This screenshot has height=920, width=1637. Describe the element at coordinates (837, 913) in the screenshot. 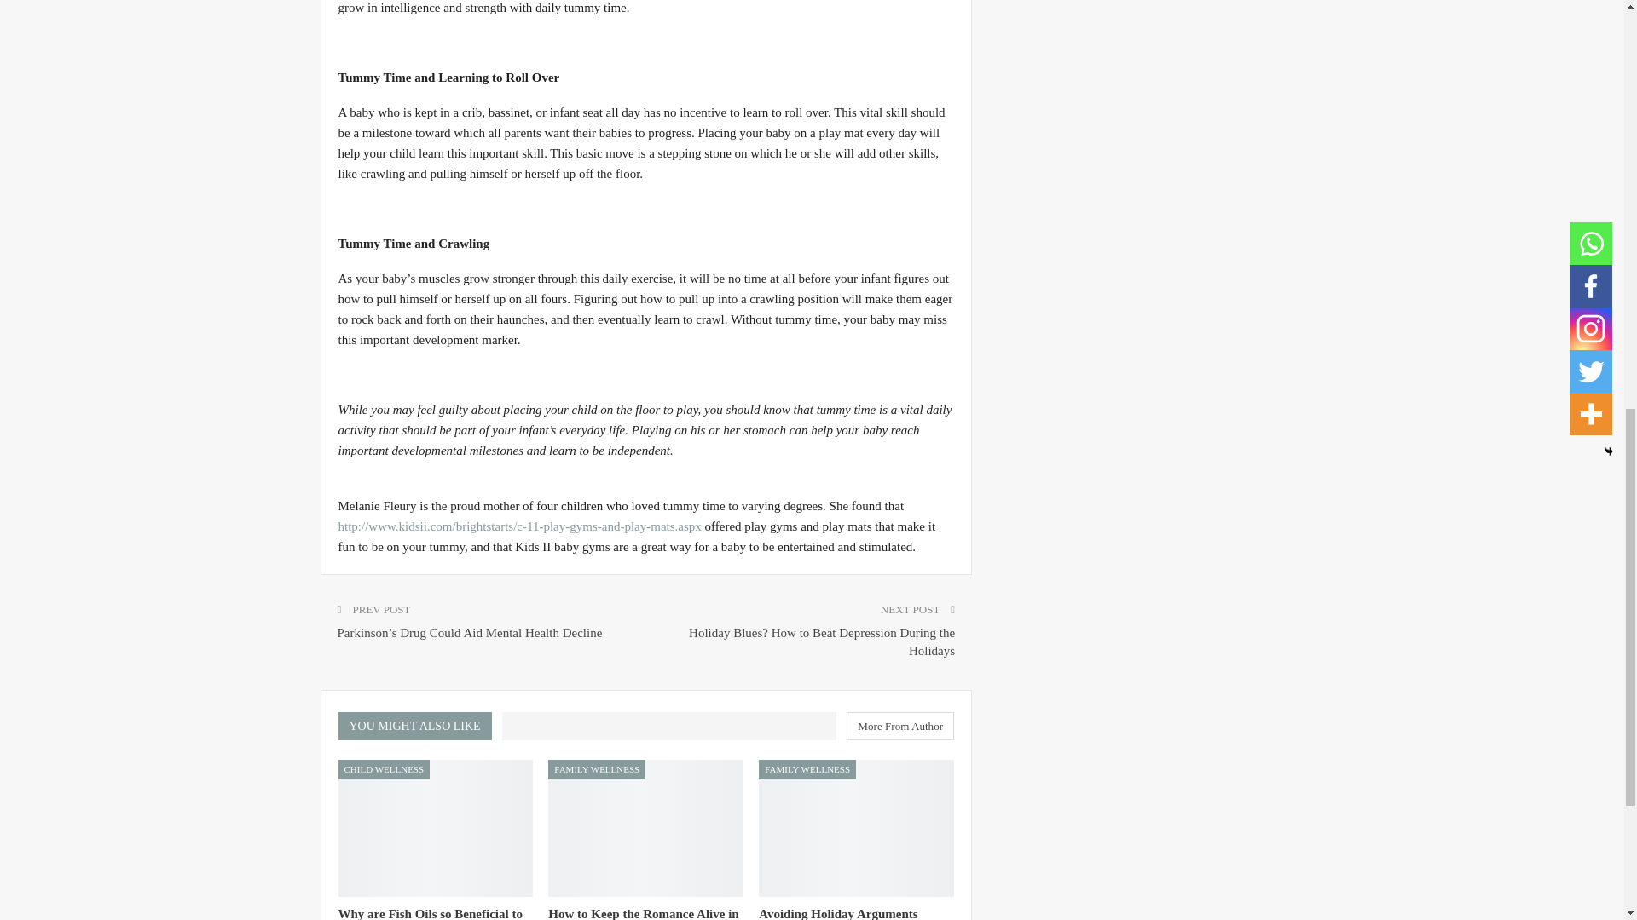

I see `Avoiding Holiday Arguments` at that location.